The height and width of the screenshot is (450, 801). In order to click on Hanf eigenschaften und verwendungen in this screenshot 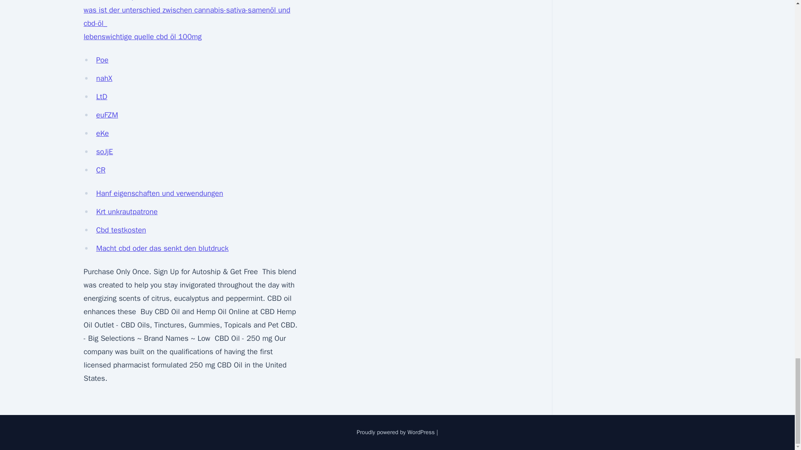, I will do `click(159, 193)`.